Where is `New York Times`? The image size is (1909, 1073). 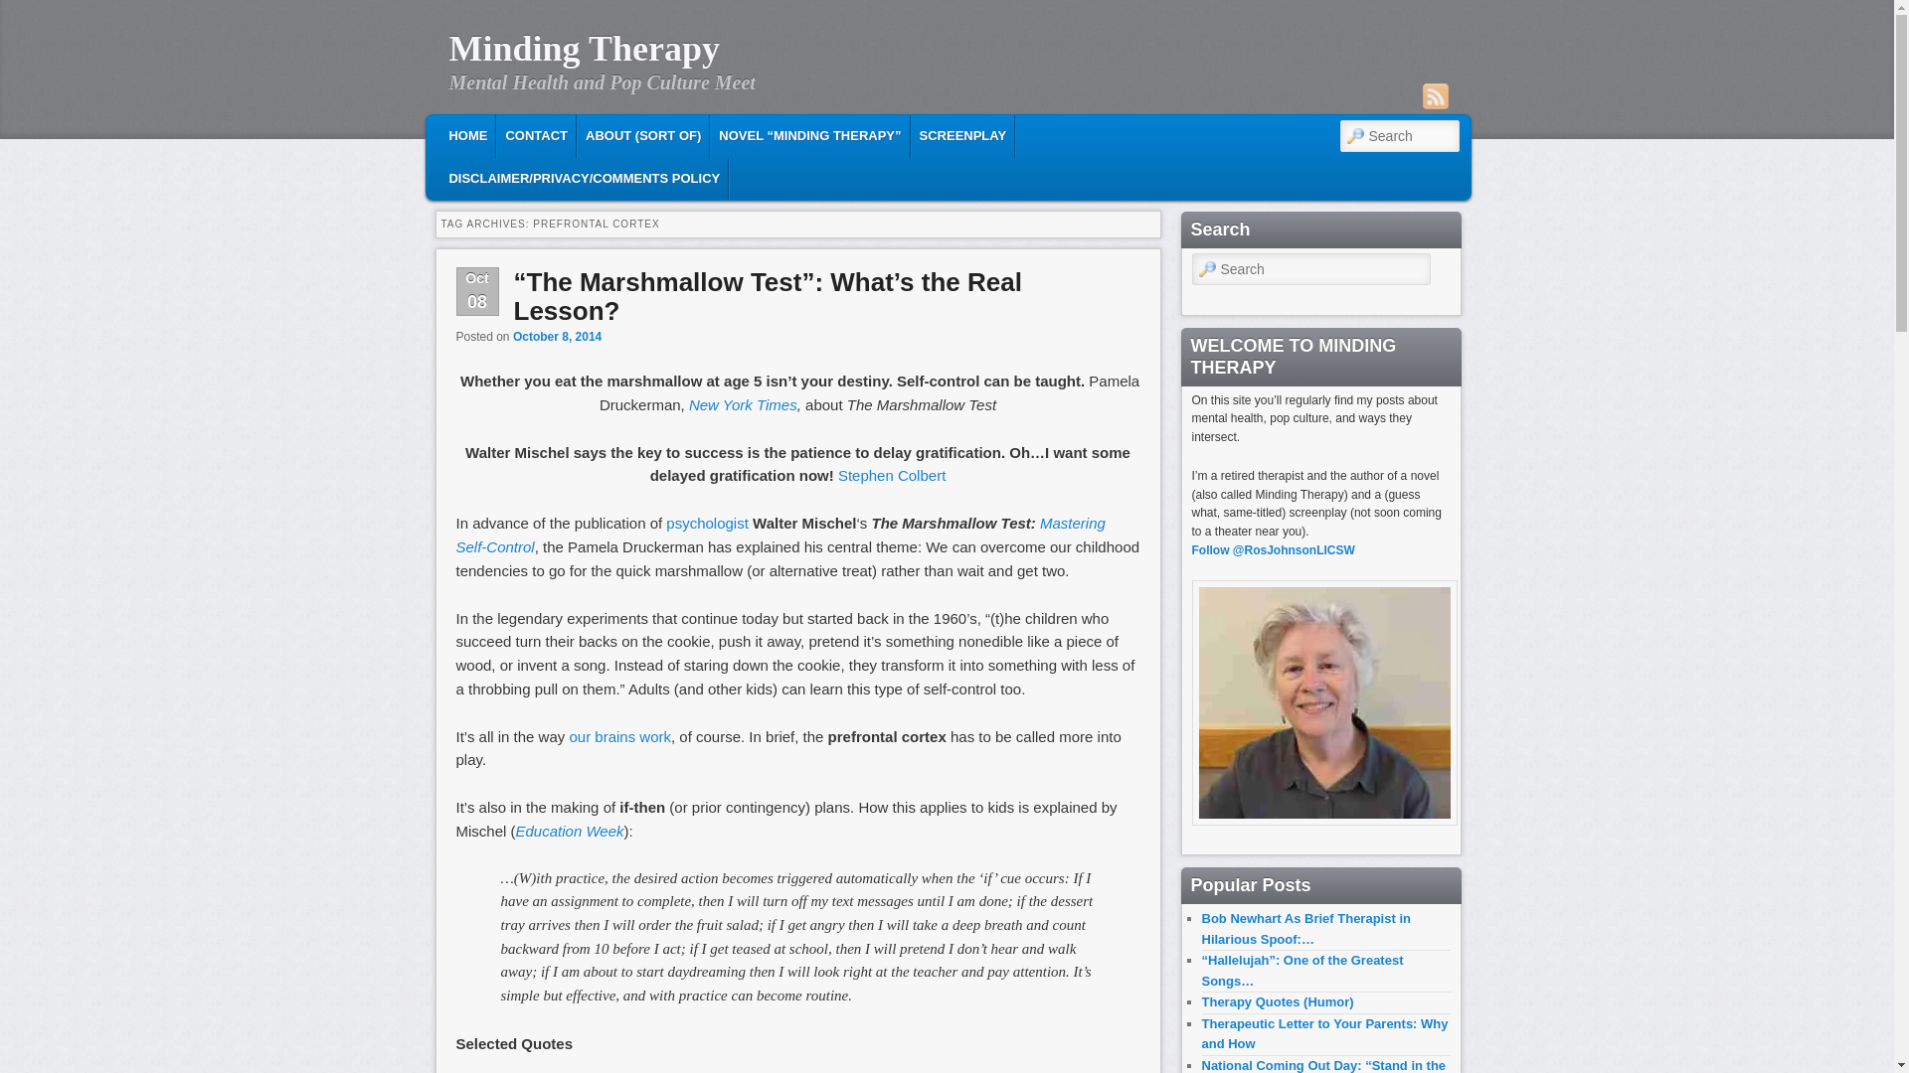
New York Times is located at coordinates (744, 403).